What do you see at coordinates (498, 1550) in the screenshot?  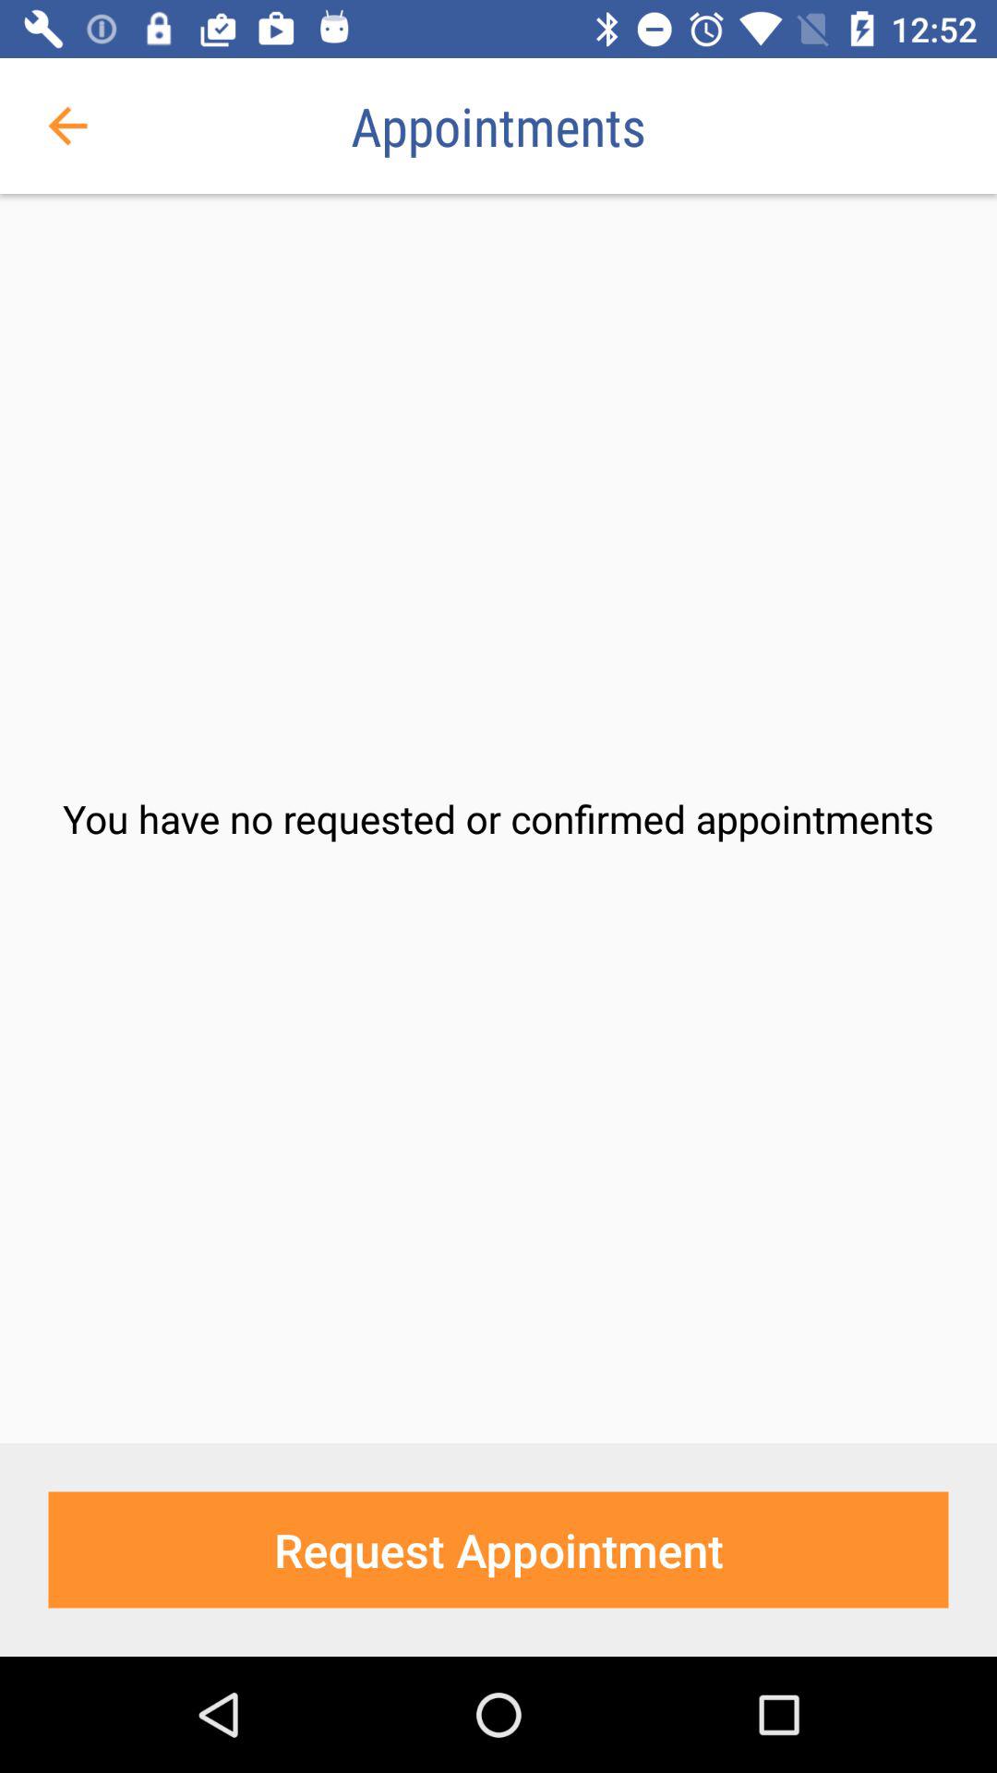 I see `jump to request appointment icon` at bounding box center [498, 1550].